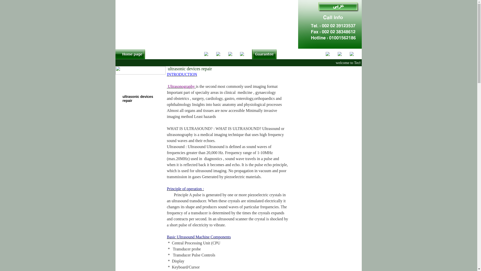 This screenshot has height=271, width=481. What do you see at coordinates (138, 98) in the screenshot?
I see `ultrasonic devices repair` at bounding box center [138, 98].